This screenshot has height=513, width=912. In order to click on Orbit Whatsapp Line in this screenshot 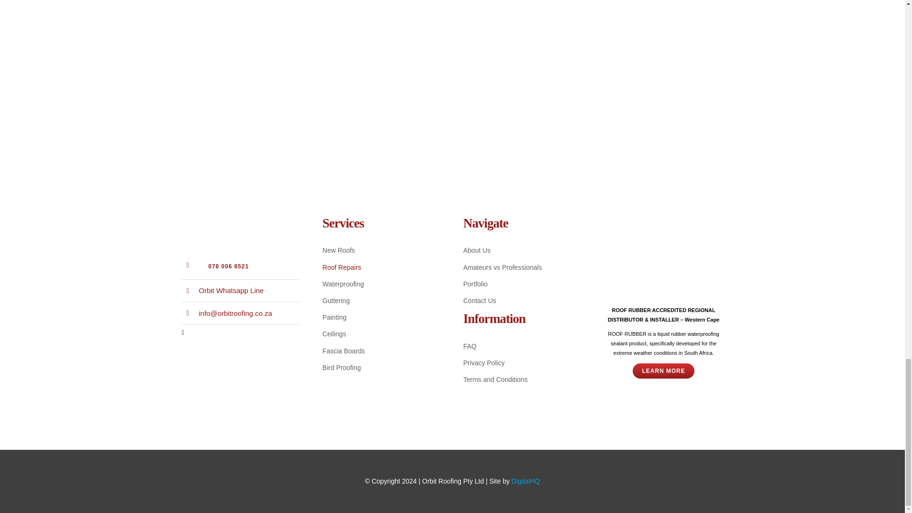, I will do `click(231, 290)`.